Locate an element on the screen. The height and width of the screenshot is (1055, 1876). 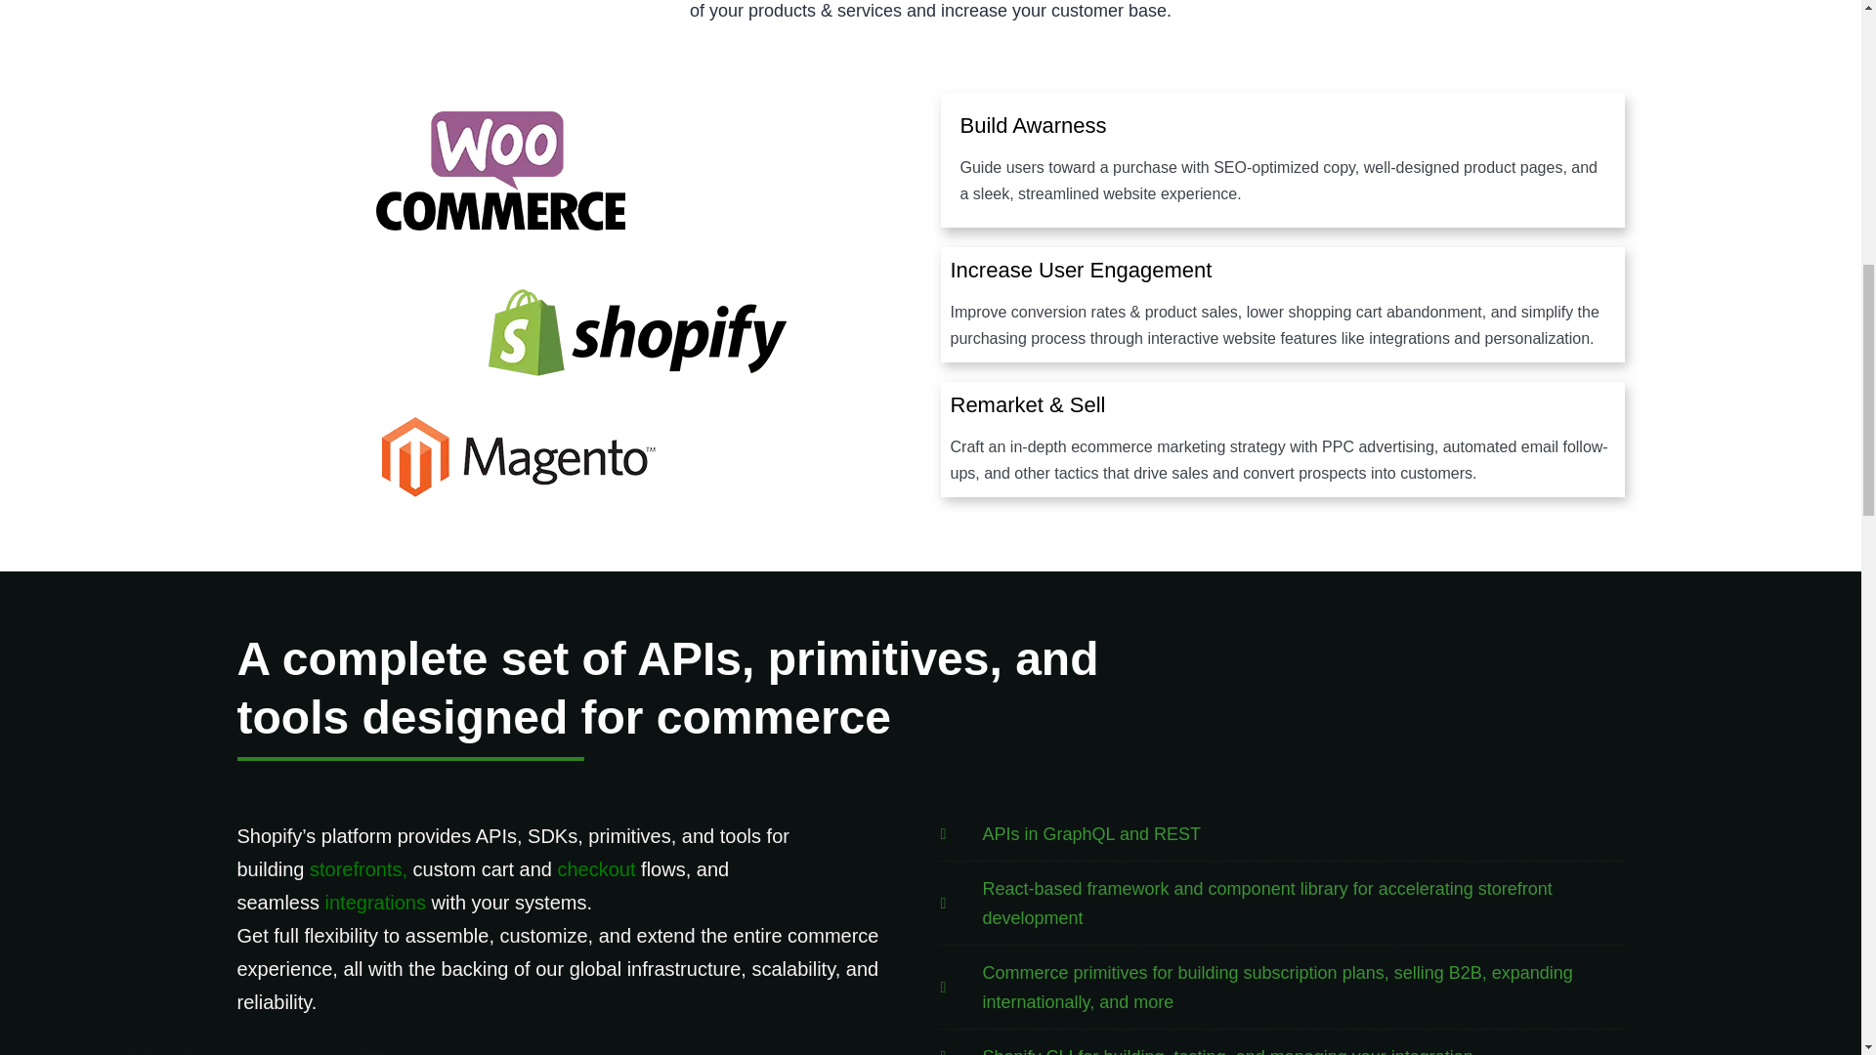
storefronts is located at coordinates (355, 869).